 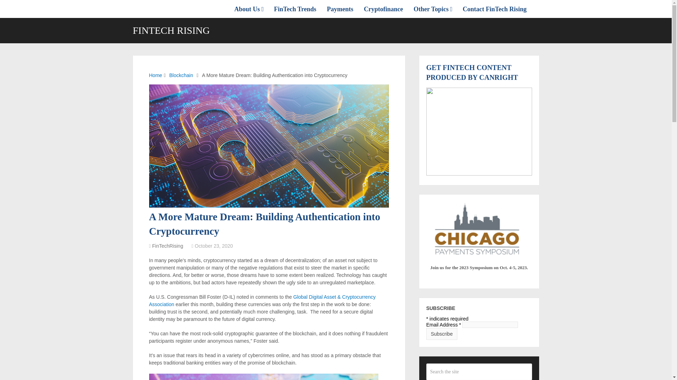 What do you see at coordinates (295, 9) in the screenshot?
I see `FinTech Trends` at bounding box center [295, 9].